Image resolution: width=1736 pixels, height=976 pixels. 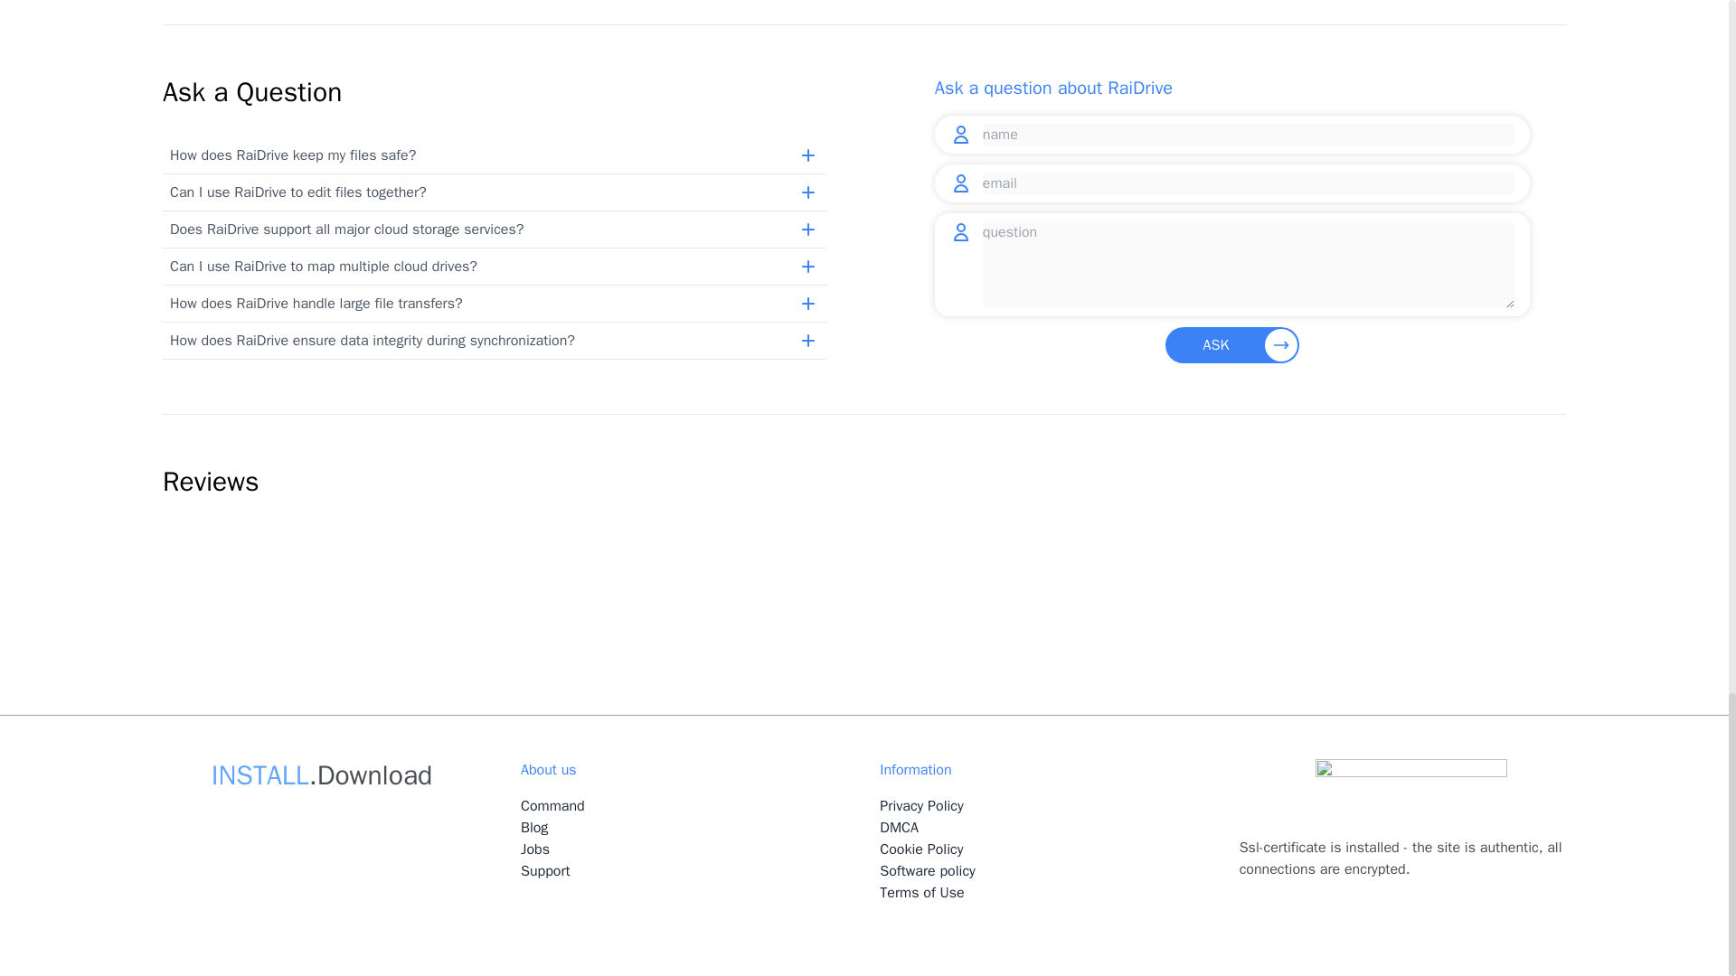 What do you see at coordinates (1052, 849) in the screenshot?
I see `Cookie Policy` at bounding box center [1052, 849].